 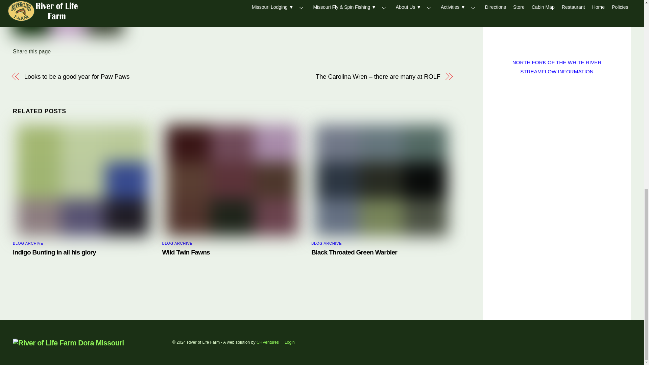 I want to click on Black Throated Green Warbler-featured, so click(x=381, y=180).